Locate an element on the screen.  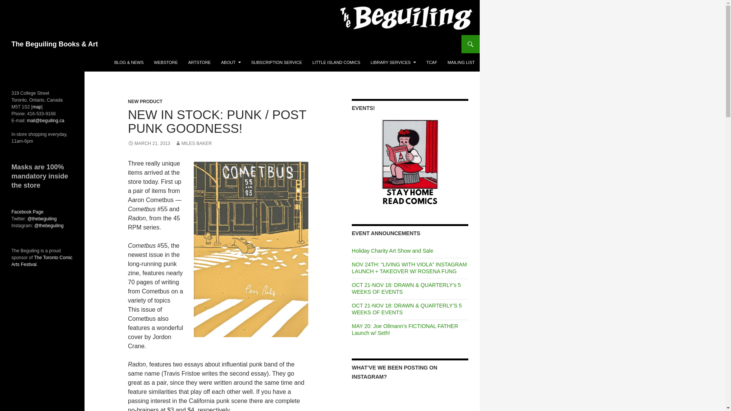
TCAF is located at coordinates (432, 62).